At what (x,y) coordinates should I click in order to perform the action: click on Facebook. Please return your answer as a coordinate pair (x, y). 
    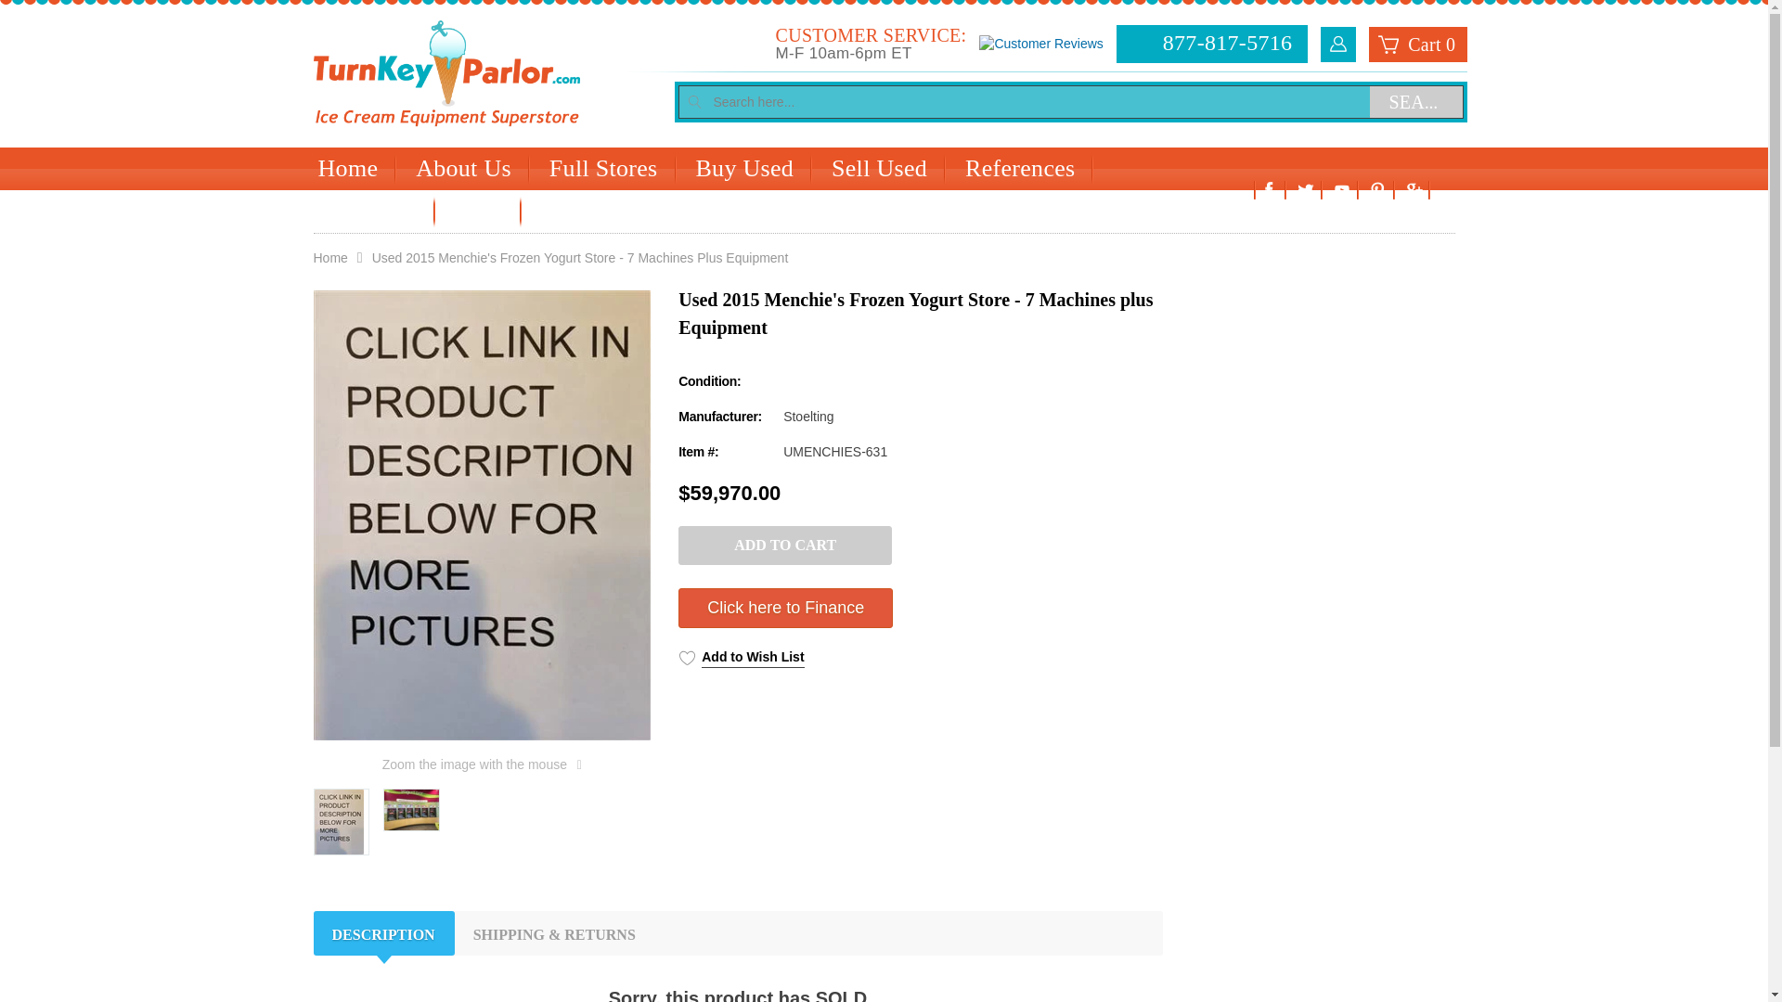
    Looking at the image, I should click on (1270, 189).